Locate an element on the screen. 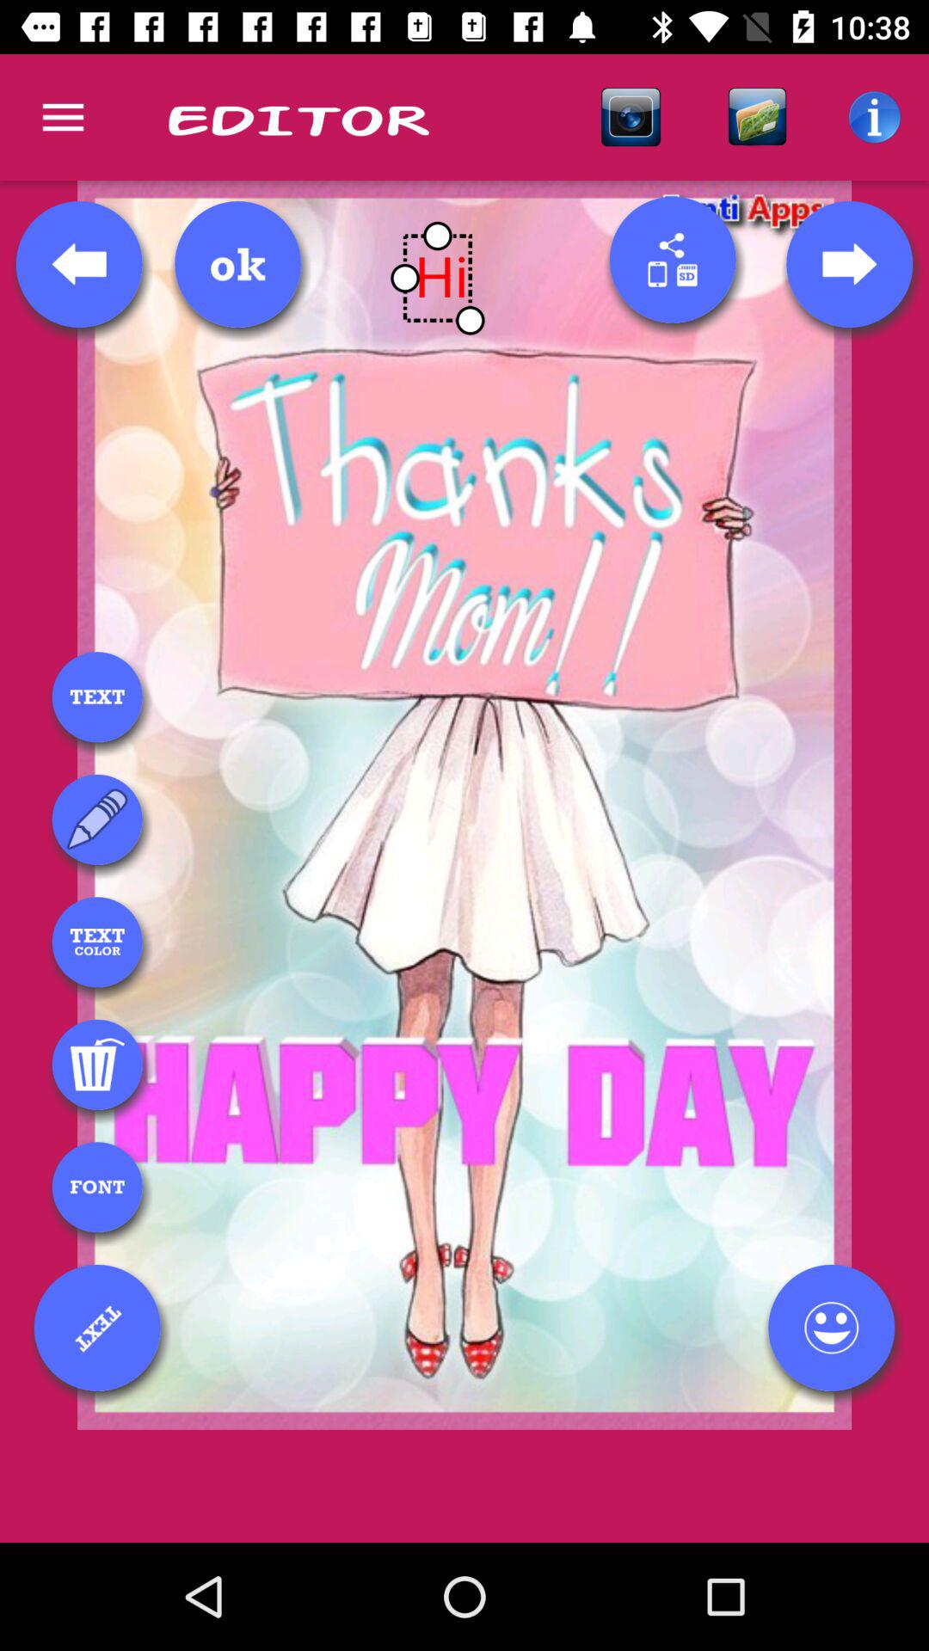  go back is located at coordinates (79, 264).